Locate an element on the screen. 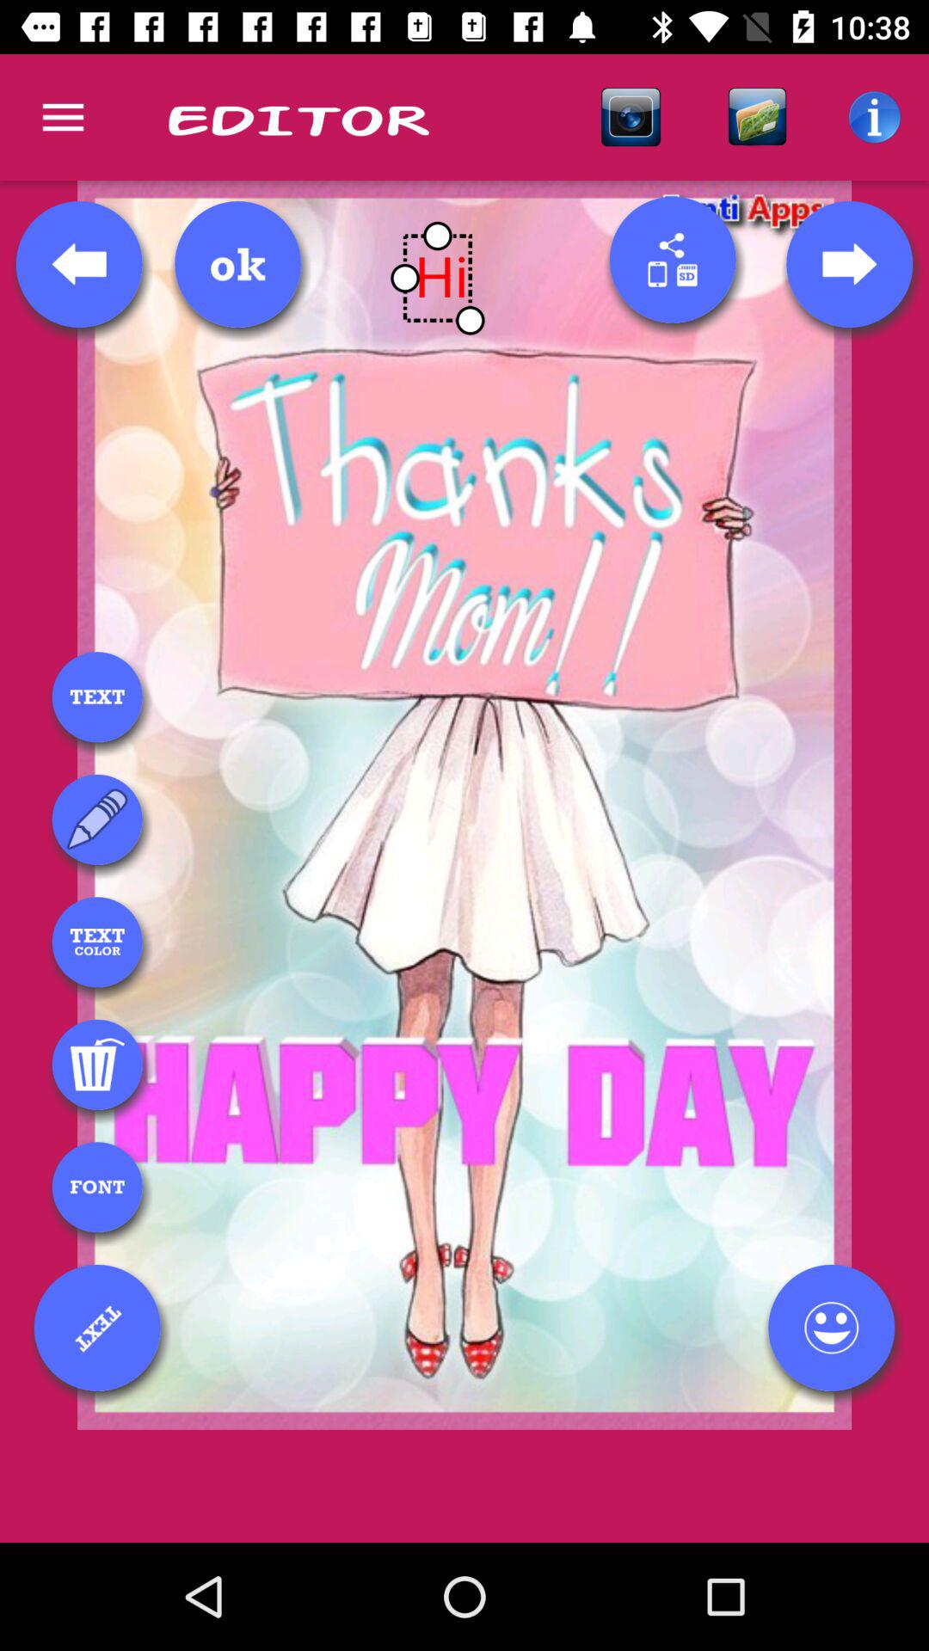  go back is located at coordinates (79, 264).